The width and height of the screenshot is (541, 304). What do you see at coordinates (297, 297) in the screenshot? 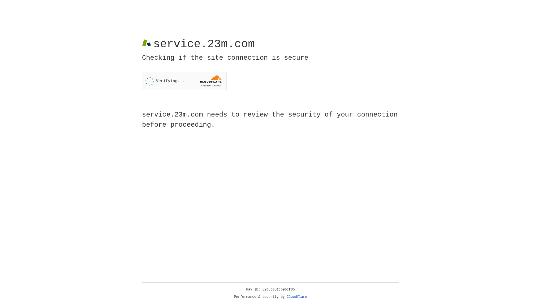
I see `Cloudflare` at bounding box center [297, 297].